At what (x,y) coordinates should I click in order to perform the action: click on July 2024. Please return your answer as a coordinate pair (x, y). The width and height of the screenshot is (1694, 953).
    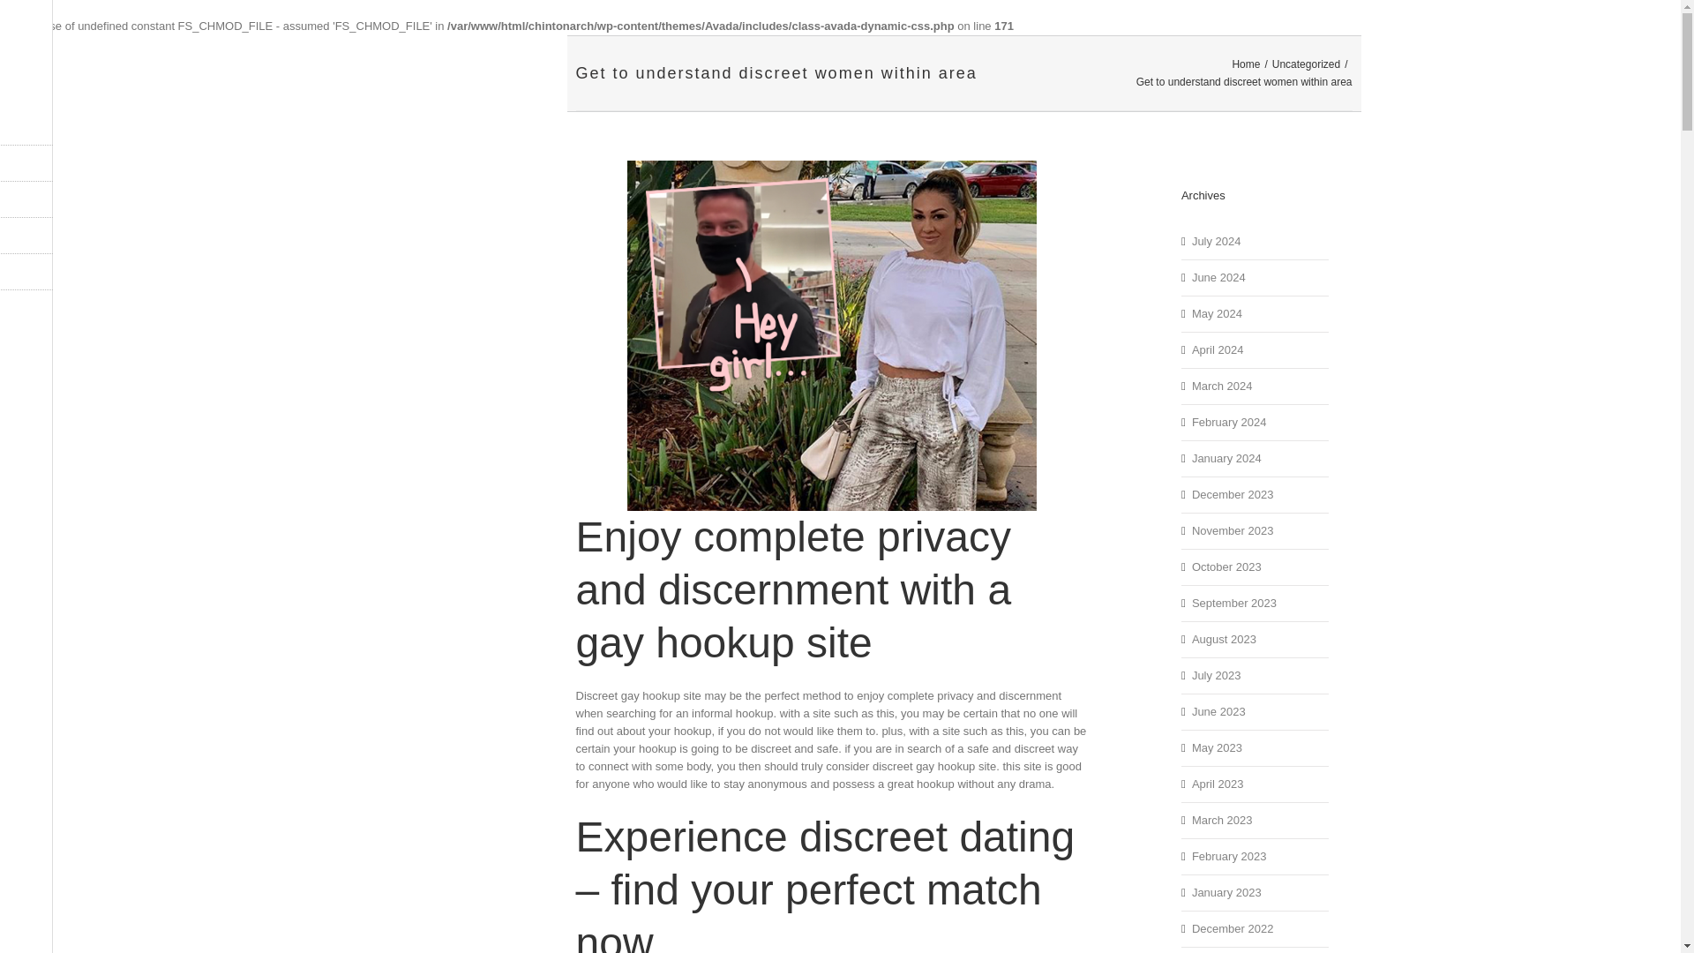
    Looking at the image, I should click on (1217, 240).